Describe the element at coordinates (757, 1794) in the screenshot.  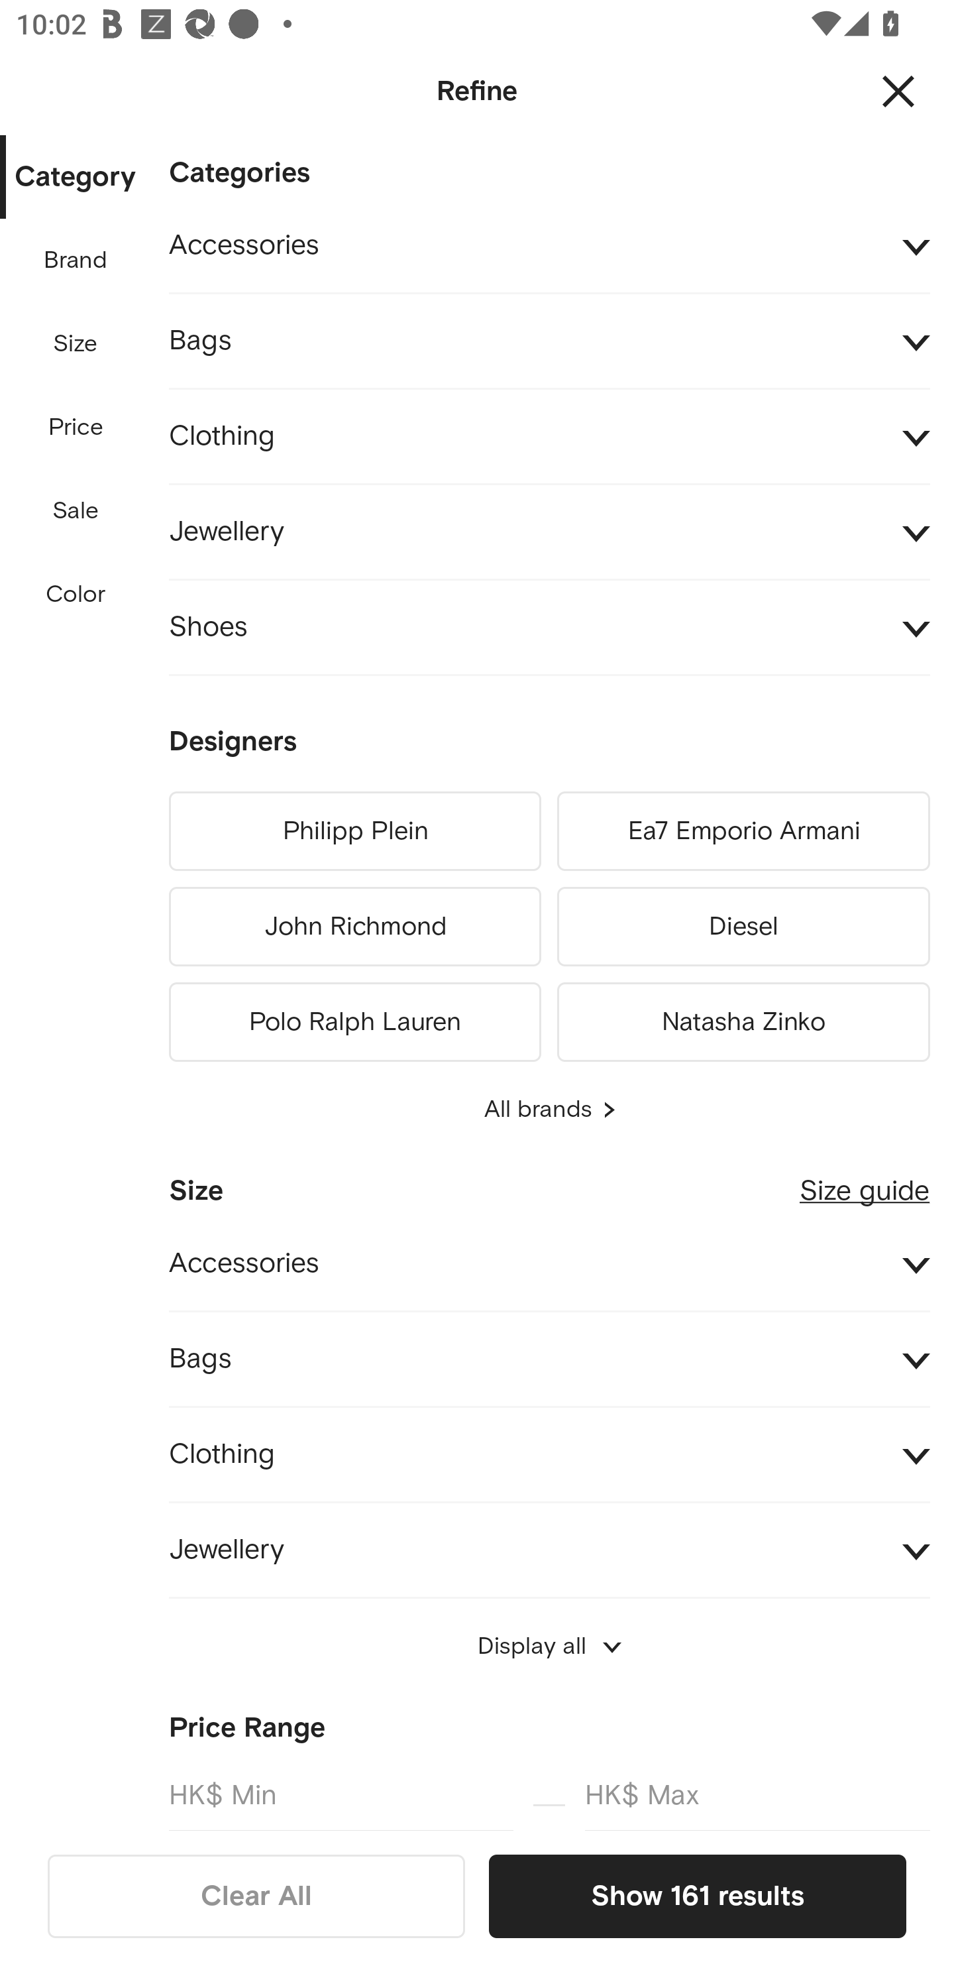
I see `HK$ Max` at that location.